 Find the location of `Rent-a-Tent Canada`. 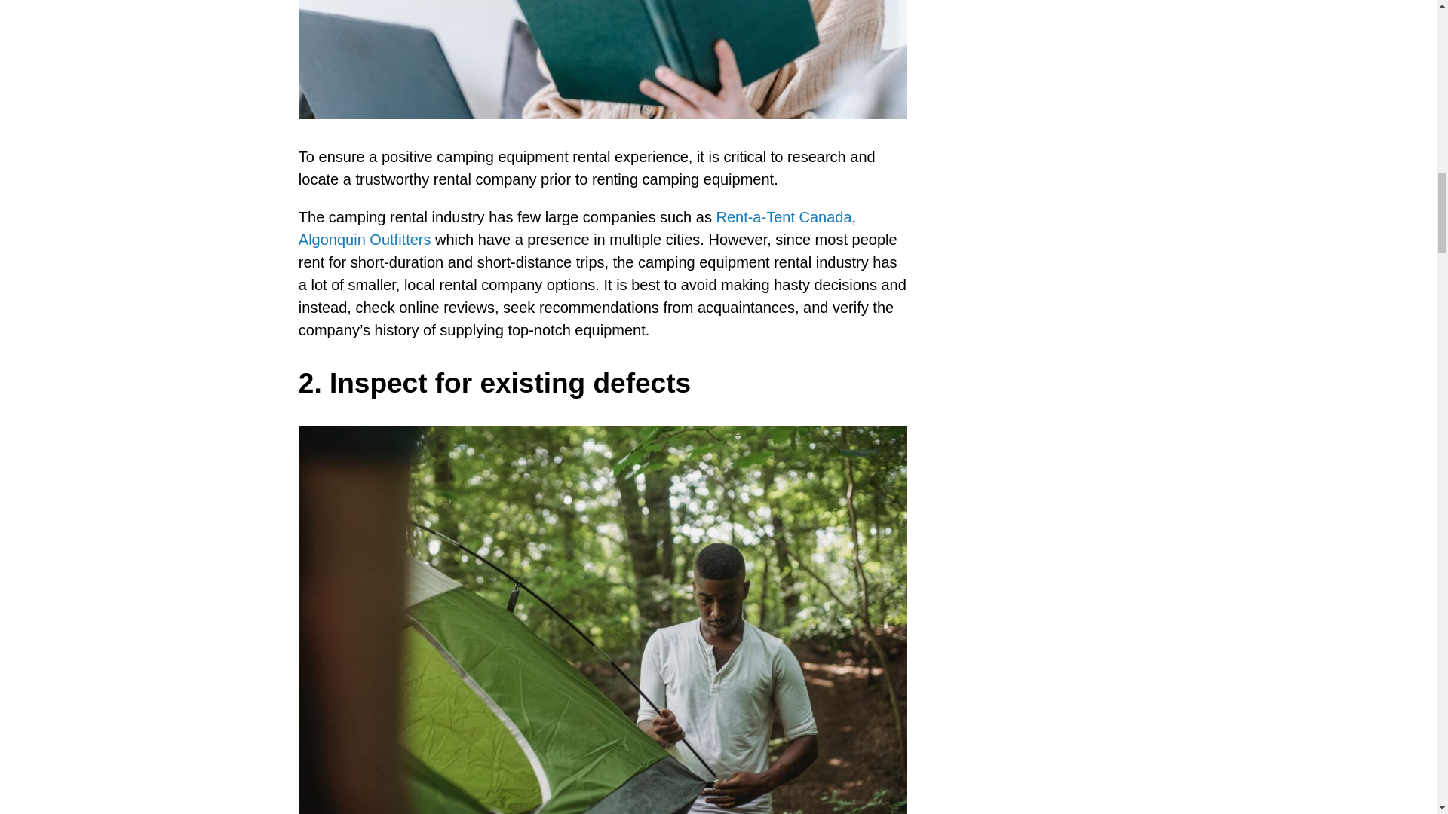

Rent-a-Tent Canada is located at coordinates (783, 217).